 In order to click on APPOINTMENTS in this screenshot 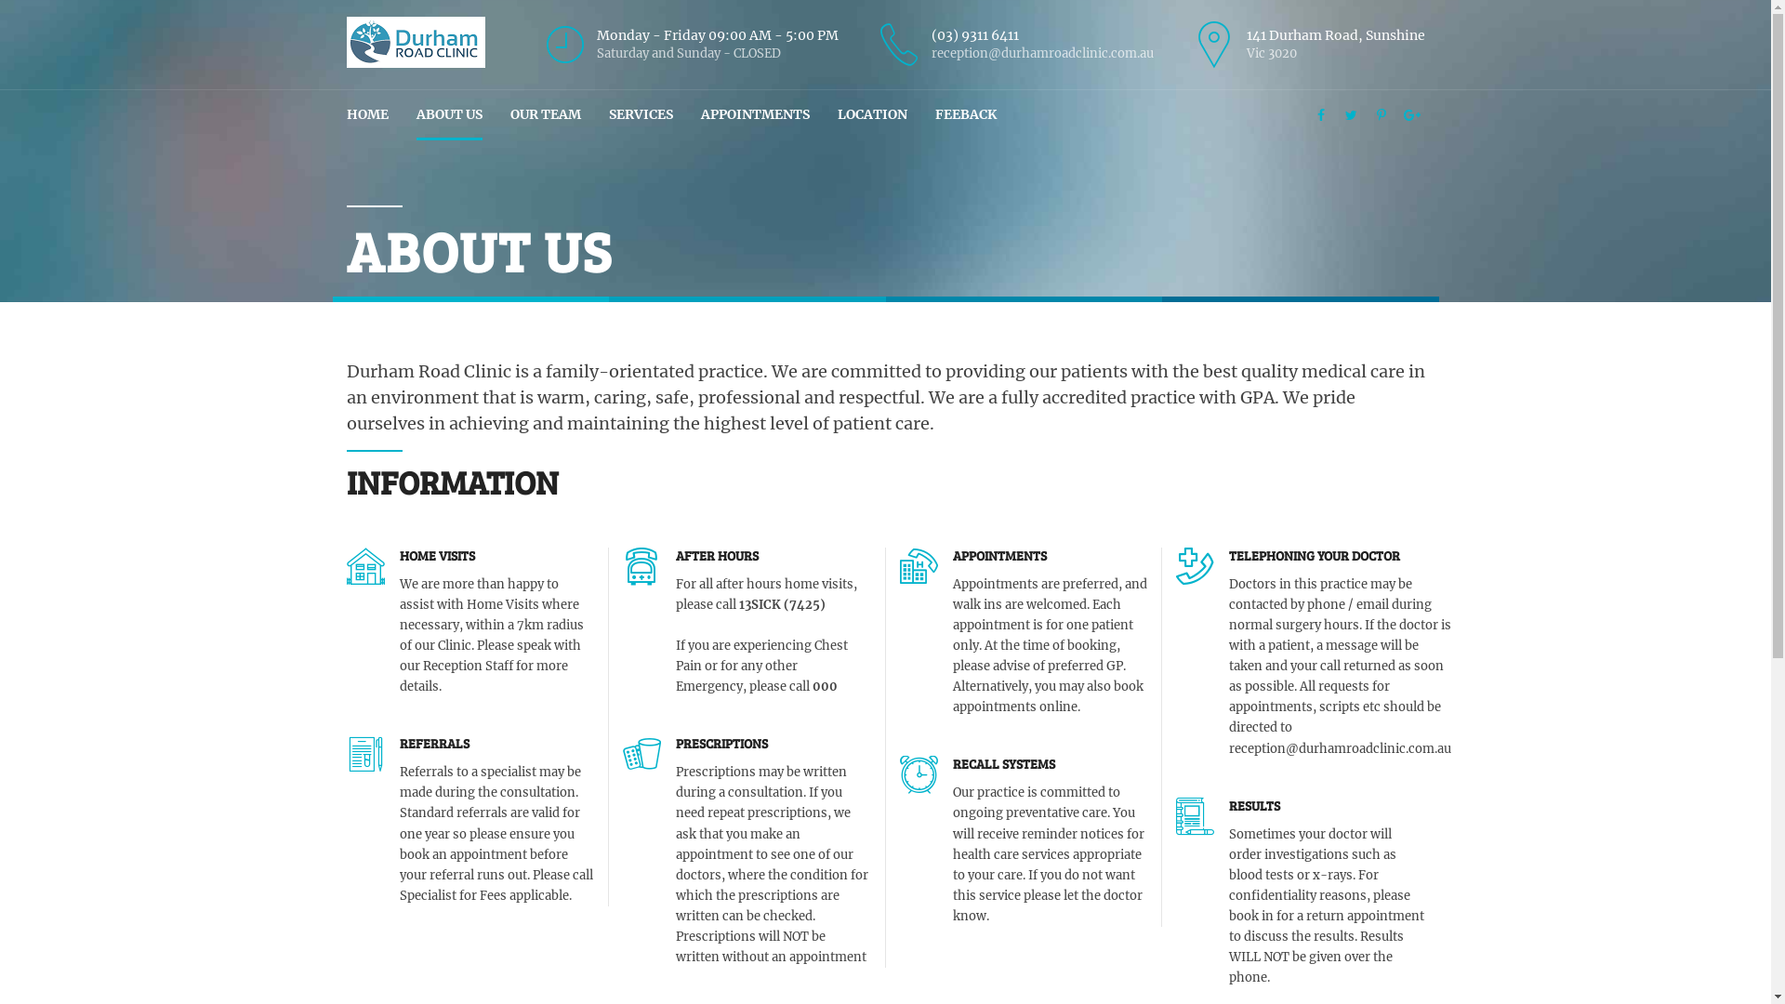, I will do `click(755, 115)`.